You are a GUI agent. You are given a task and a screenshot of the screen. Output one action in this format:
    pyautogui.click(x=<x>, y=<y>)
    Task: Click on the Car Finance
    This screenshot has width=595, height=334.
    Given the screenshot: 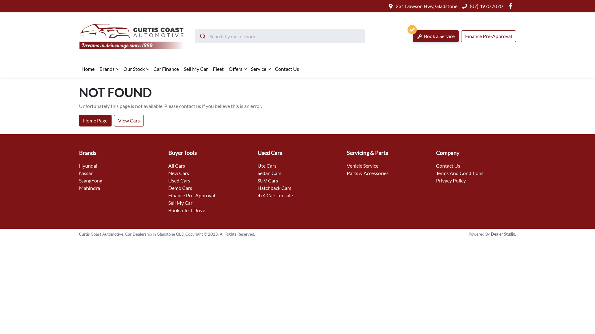 What is the action you would take?
    pyautogui.click(x=166, y=69)
    